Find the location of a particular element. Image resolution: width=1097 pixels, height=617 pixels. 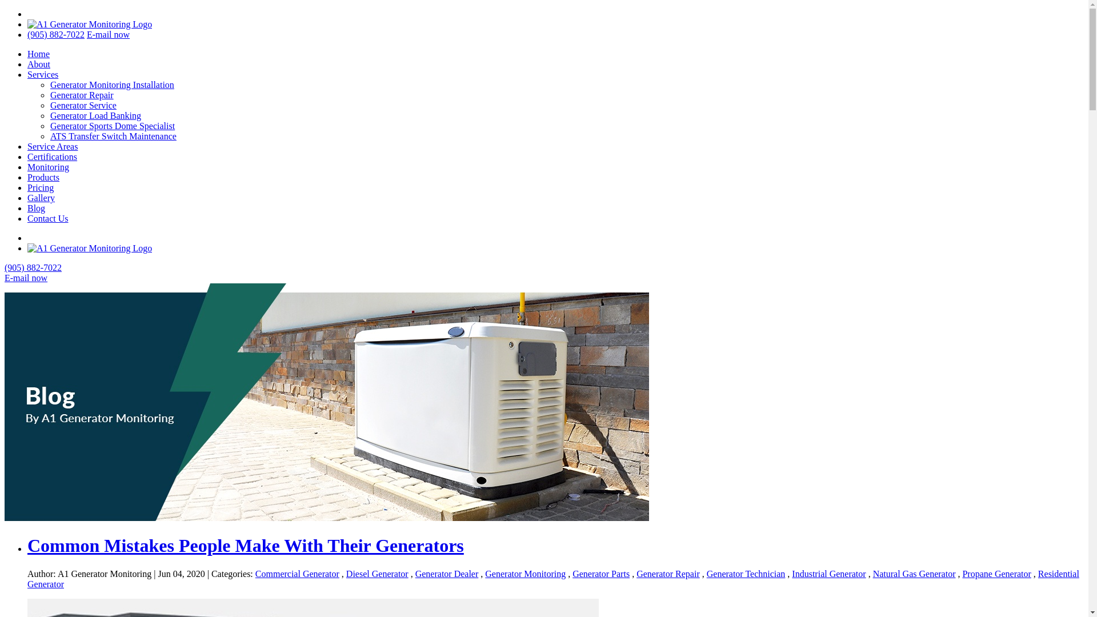

Certifications is located at coordinates (53, 157).